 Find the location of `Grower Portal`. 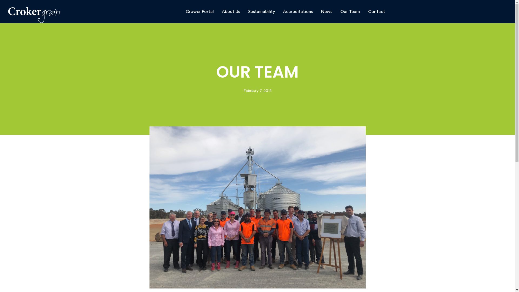

Grower Portal is located at coordinates (200, 12).